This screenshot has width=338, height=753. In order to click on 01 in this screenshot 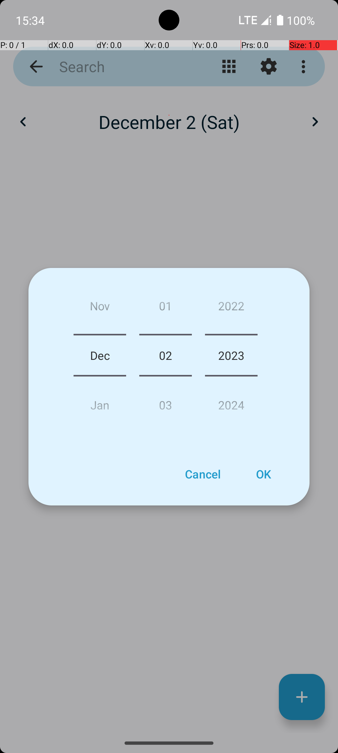, I will do `click(165, 308)`.